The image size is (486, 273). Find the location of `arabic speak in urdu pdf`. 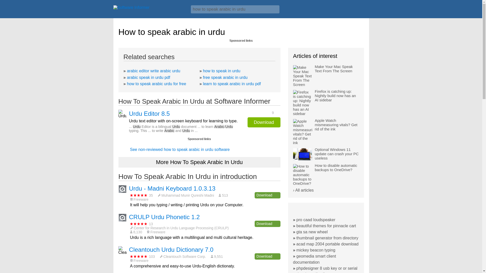

arabic speak in urdu pdf is located at coordinates (148, 77).